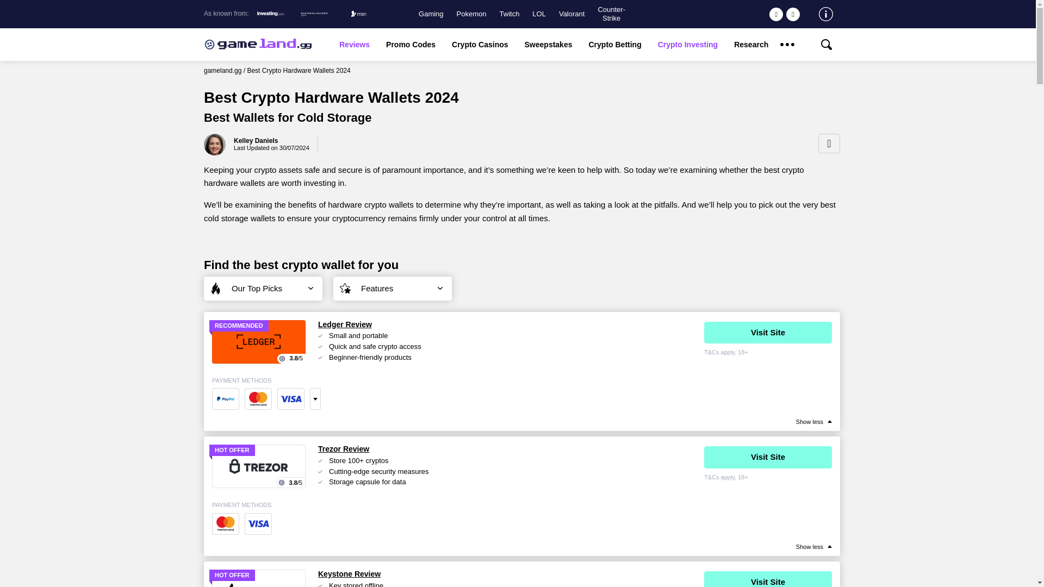  I want to click on Visa, so click(291, 398).